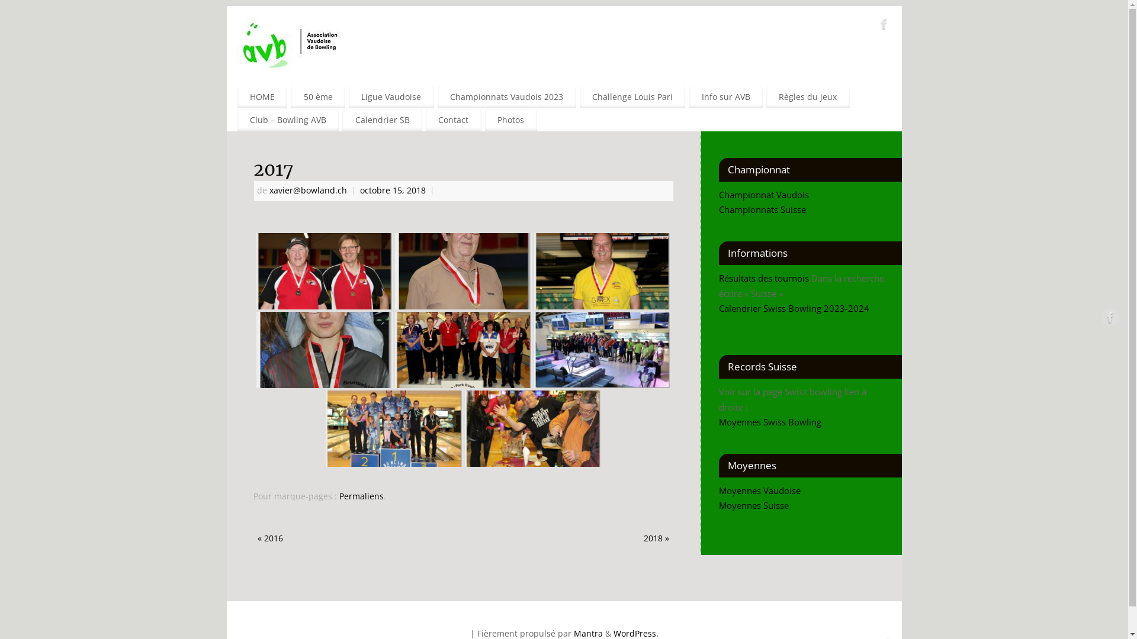  Describe the element at coordinates (632, 97) in the screenshot. I see `Challenge Louis Pari` at that location.